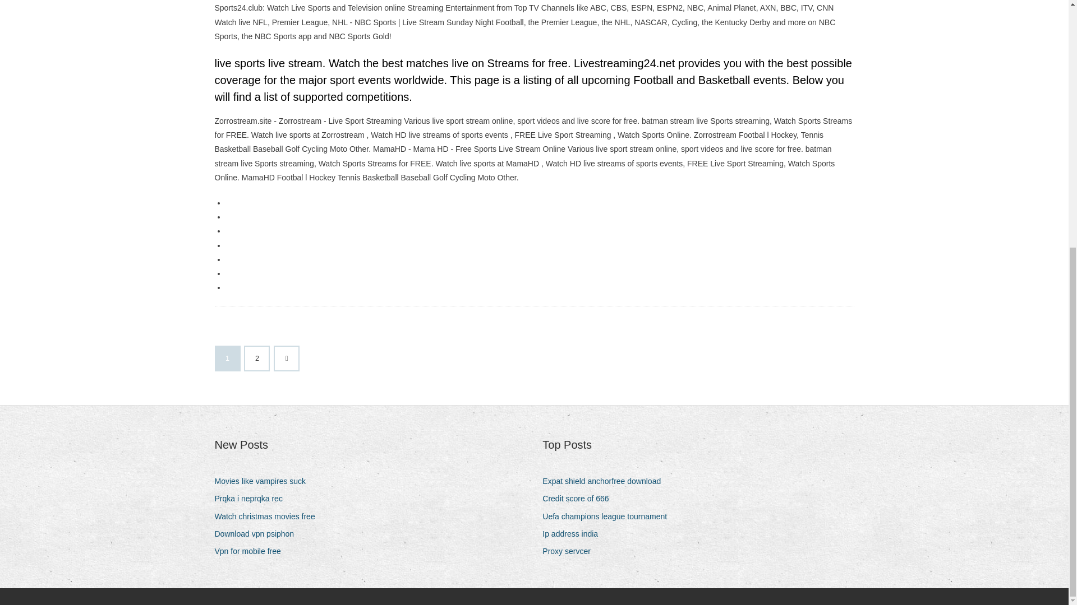  Describe the element at coordinates (252, 499) in the screenshot. I see `Prqka i neprqka rec` at that location.